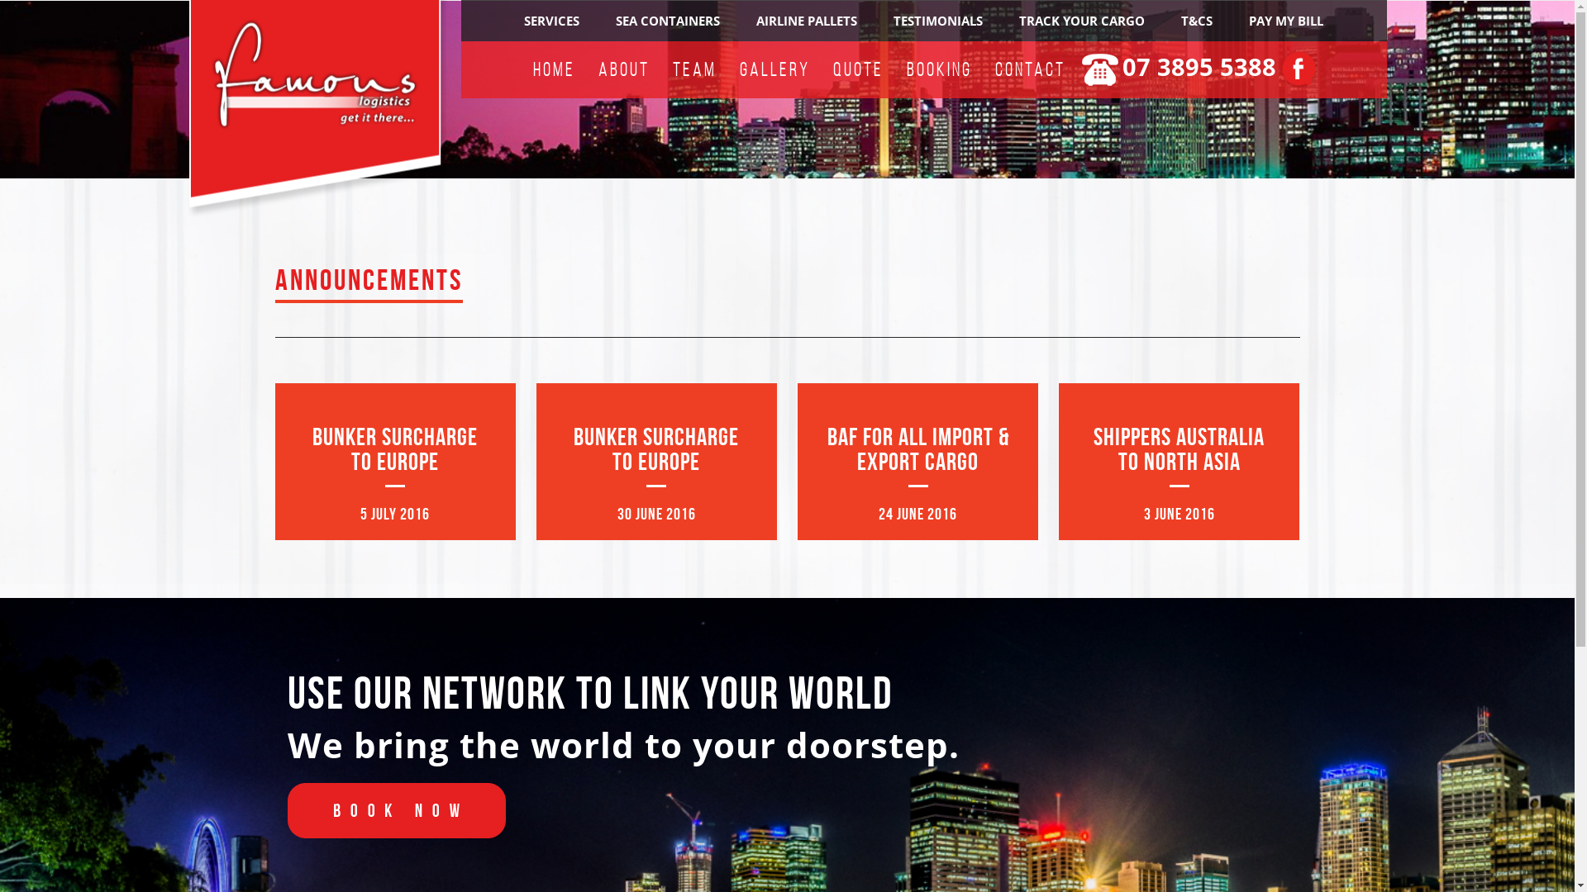  I want to click on BUNKER SURCHARGE
TO EUROPE, so click(395, 449).